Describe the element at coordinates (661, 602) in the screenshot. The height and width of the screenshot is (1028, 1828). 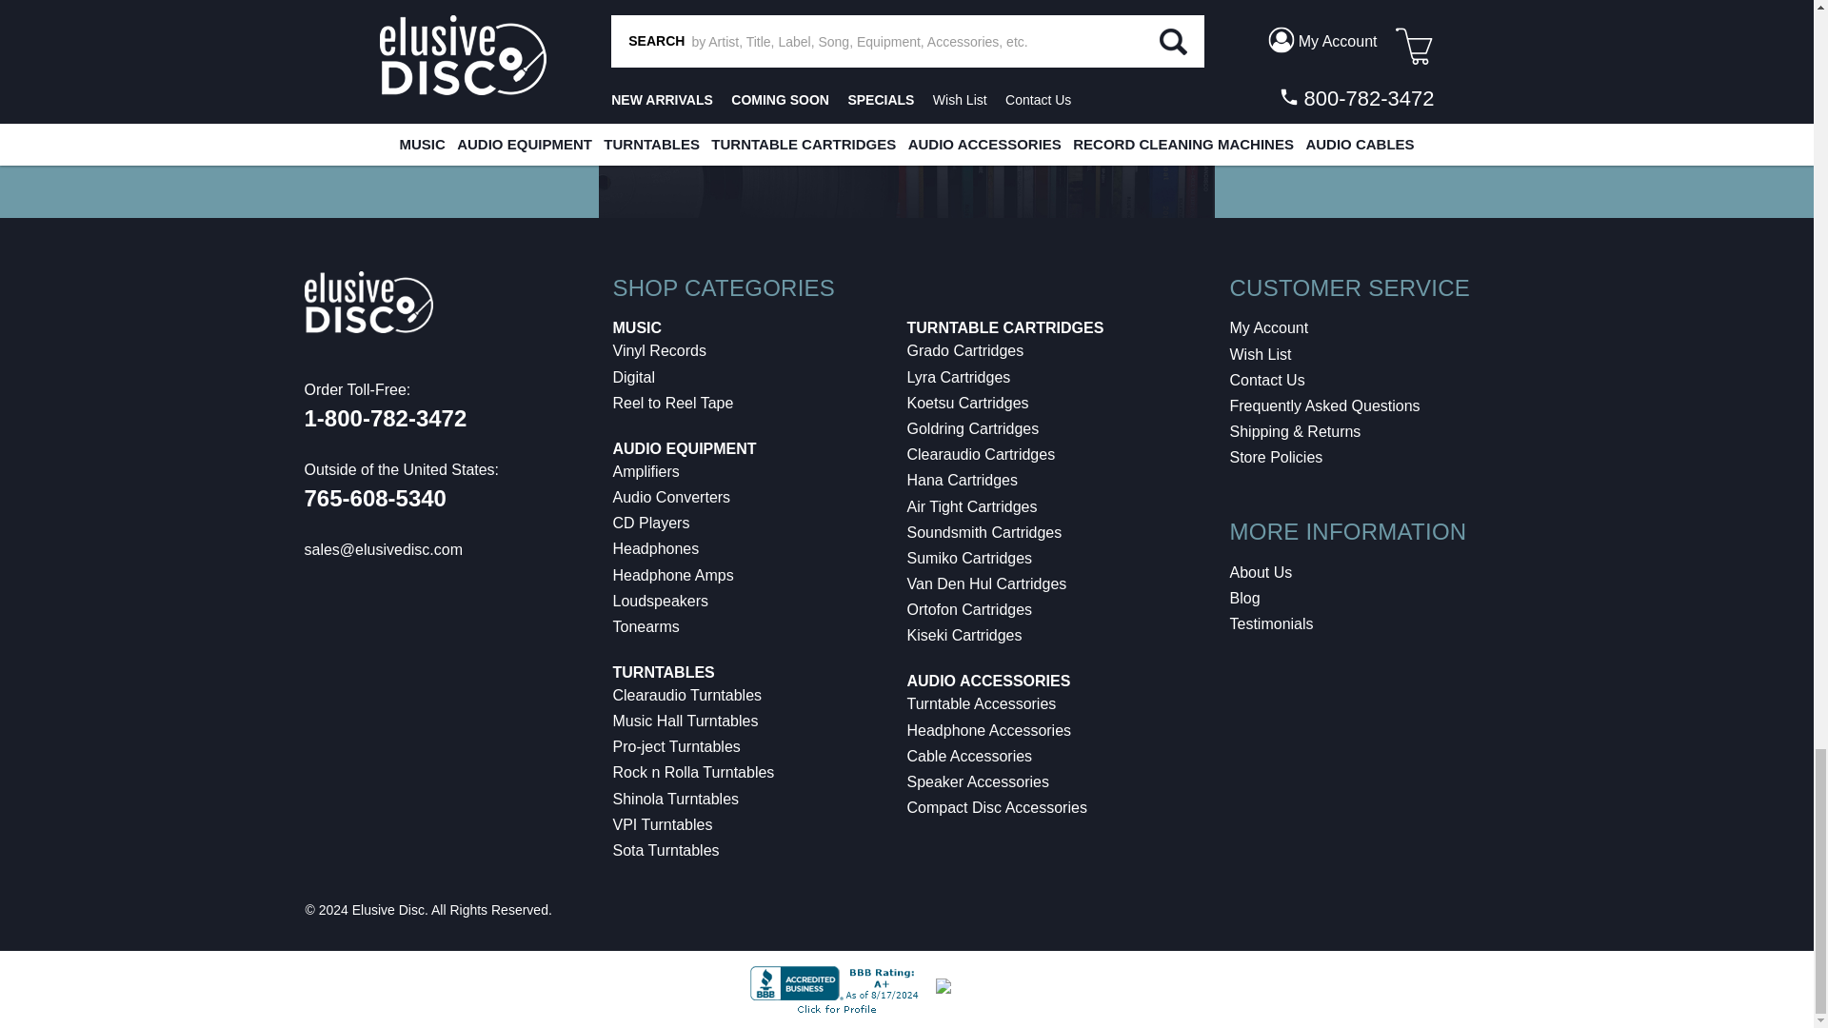
I see `Loudspeakers` at that location.